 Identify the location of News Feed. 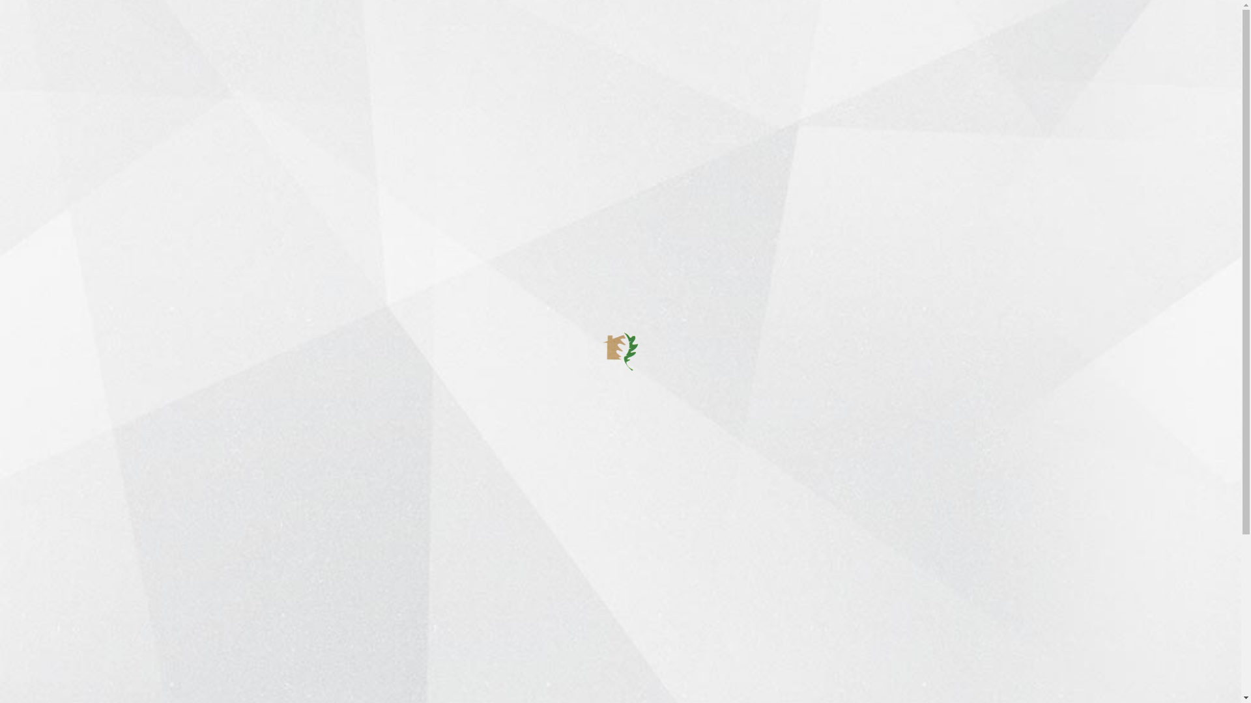
(440, 37).